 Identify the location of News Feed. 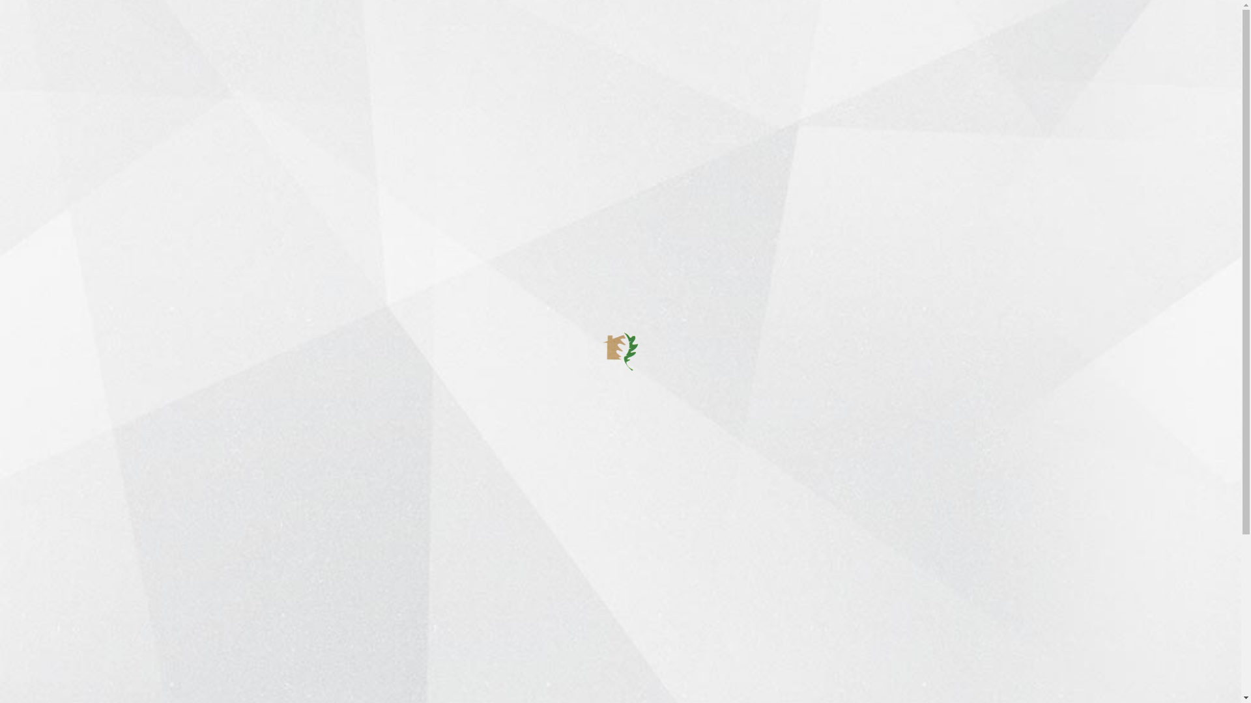
(440, 37).